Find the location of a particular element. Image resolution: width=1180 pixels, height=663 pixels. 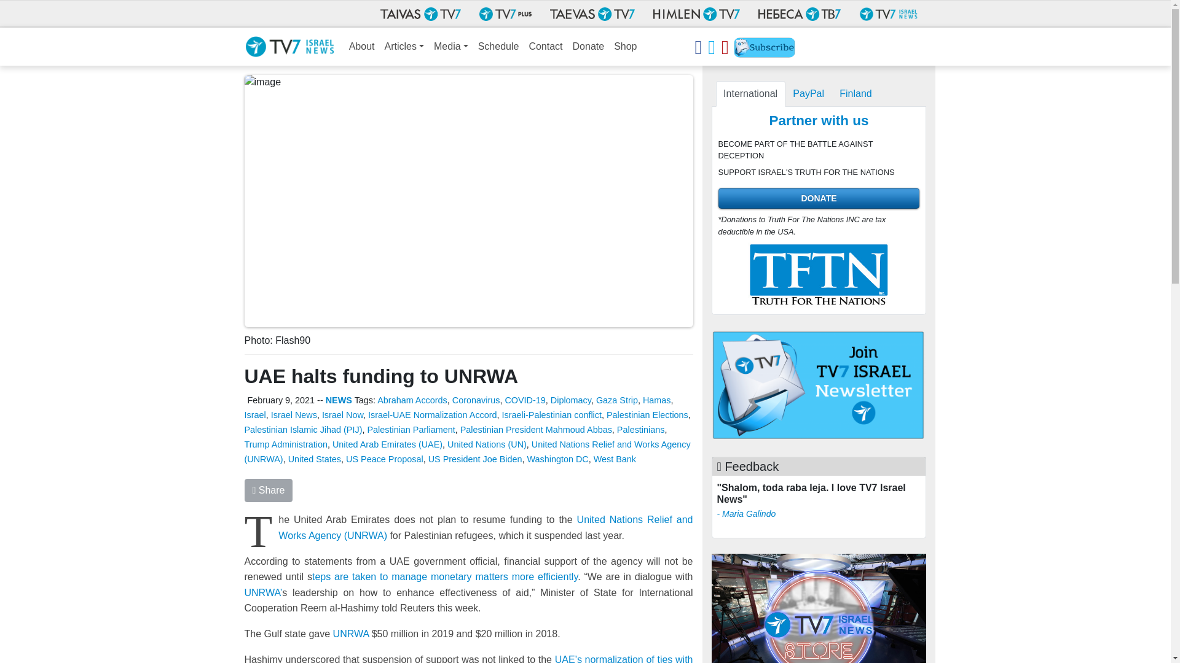

Israel is located at coordinates (255, 415).